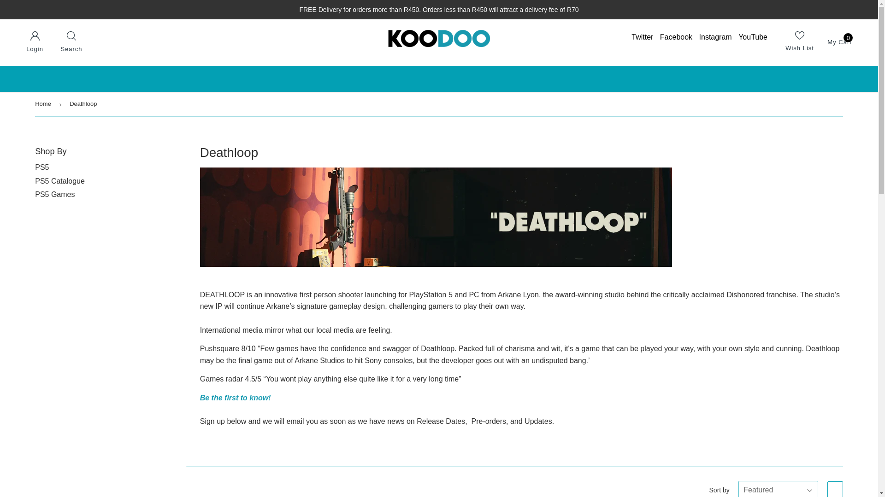  What do you see at coordinates (676, 37) in the screenshot?
I see `Facebook` at bounding box center [676, 37].